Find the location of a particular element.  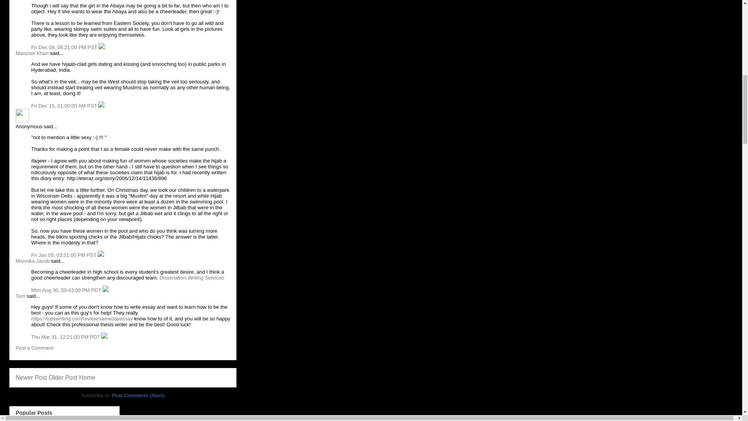

Fri Dec 08, 06:21:00 PM PST is located at coordinates (65, 47).